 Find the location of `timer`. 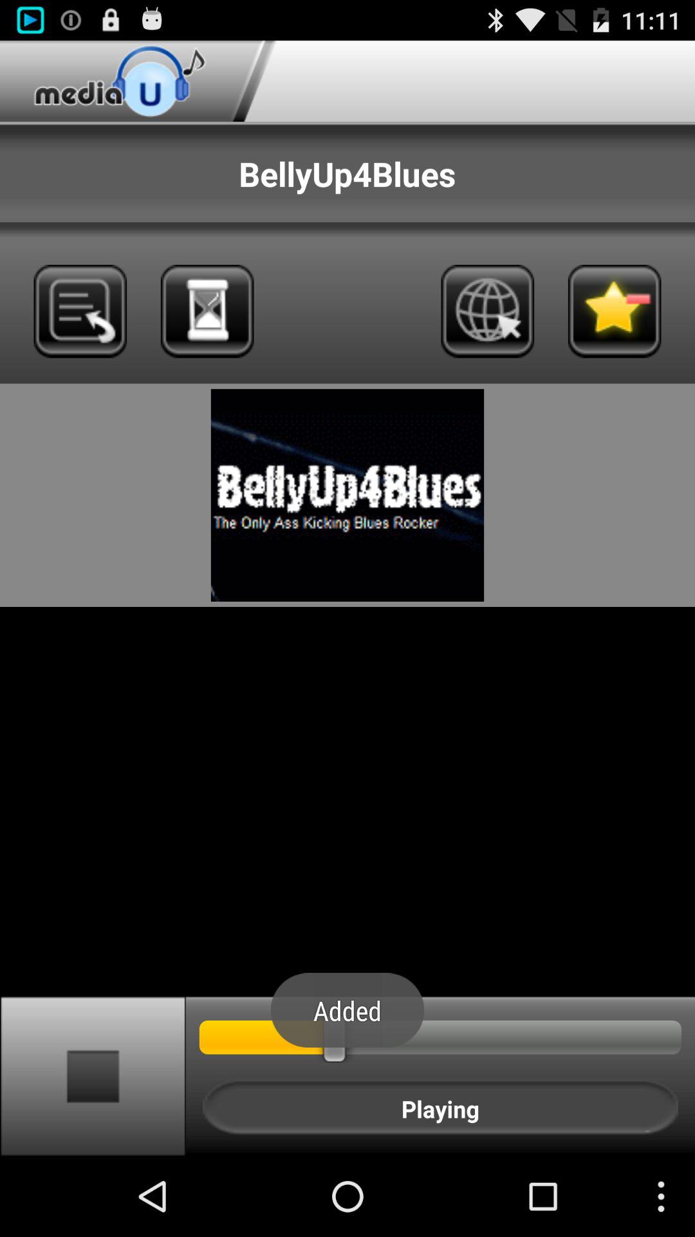

timer is located at coordinates (207, 311).